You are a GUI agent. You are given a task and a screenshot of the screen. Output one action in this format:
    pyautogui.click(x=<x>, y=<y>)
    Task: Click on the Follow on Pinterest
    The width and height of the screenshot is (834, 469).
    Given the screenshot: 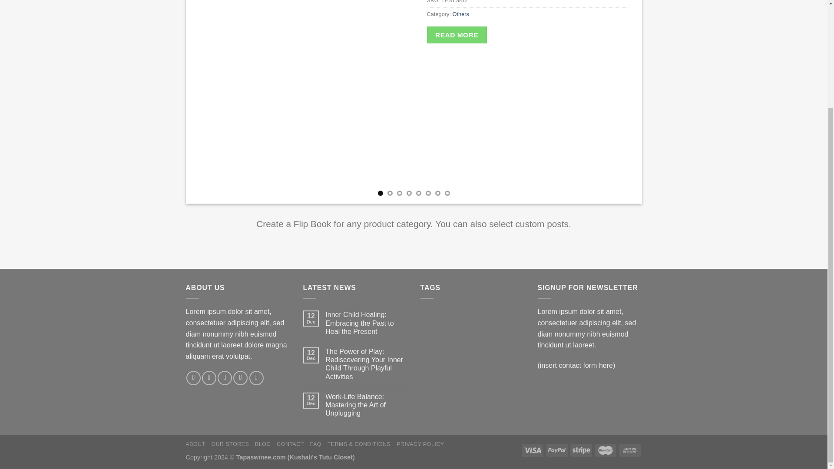 What is the action you would take?
    pyautogui.click(x=256, y=378)
    